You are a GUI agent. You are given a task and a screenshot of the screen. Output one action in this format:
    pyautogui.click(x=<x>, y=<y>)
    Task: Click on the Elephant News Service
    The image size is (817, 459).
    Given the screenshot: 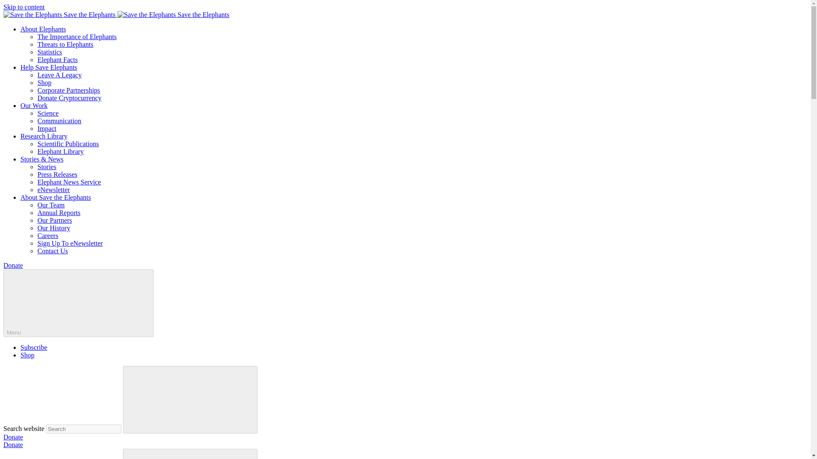 What is the action you would take?
    pyautogui.click(x=69, y=182)
    